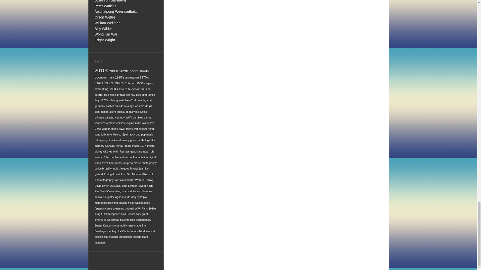 Image resolution: width=481 pixels, height=270 pixels. I want to click on 341 topics, so click(124, 71).